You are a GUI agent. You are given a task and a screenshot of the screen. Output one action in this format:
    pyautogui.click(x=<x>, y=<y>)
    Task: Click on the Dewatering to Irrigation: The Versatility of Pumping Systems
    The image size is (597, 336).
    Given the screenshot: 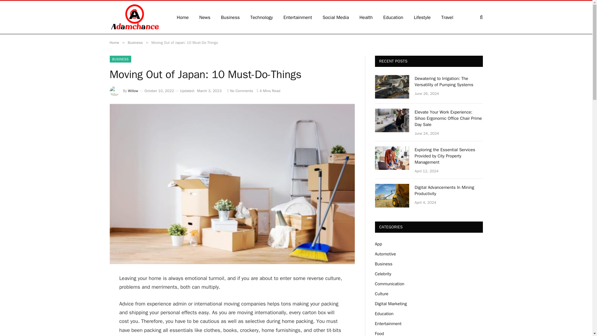 What is the action you would take?
    pyautogui.click(x=392, y=86)
    